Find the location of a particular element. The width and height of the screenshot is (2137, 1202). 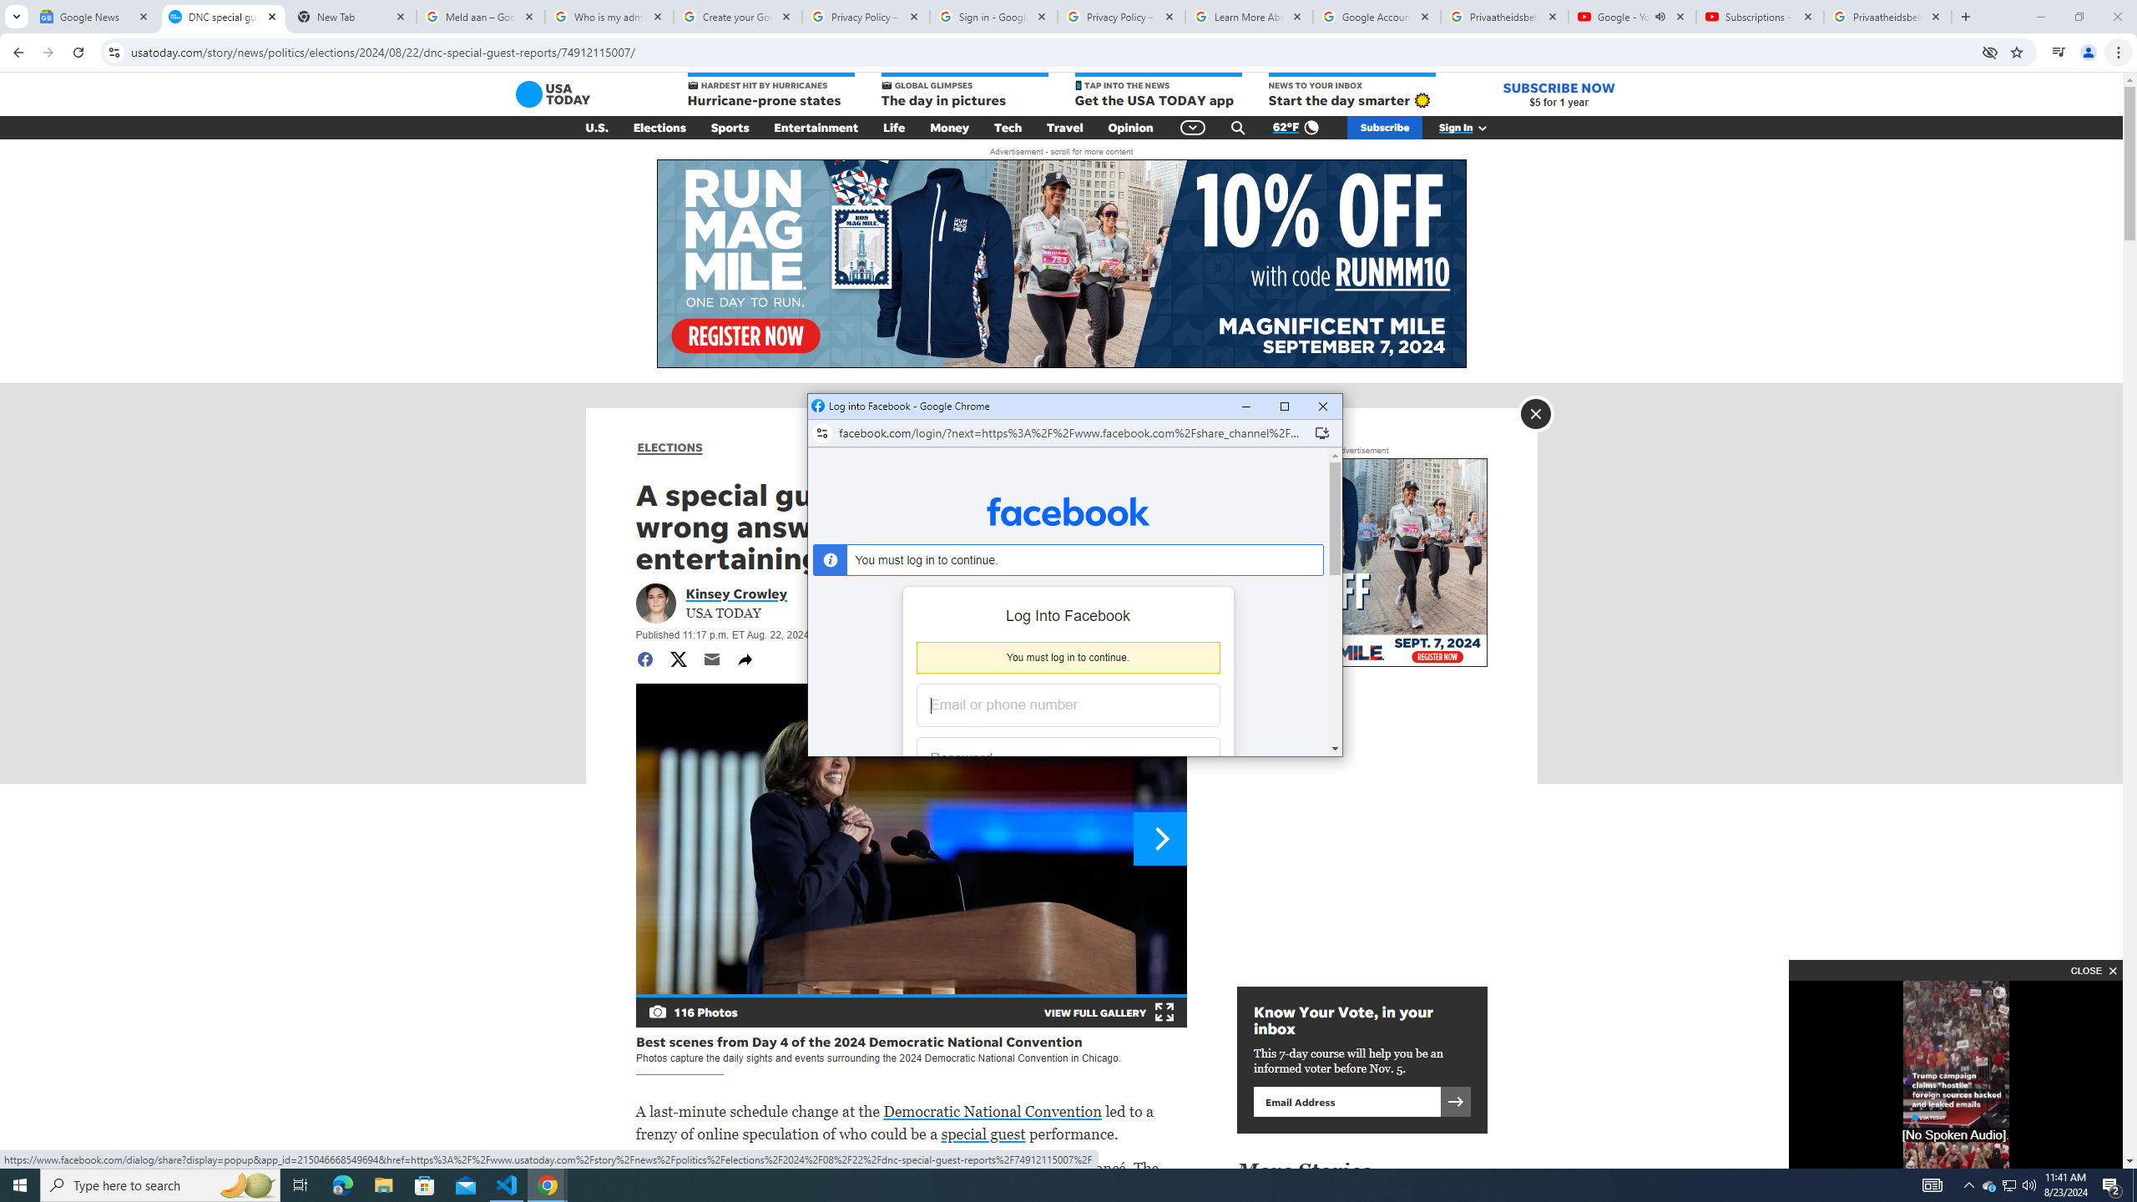

ELECTIONS is located at coordinates (669, 447).